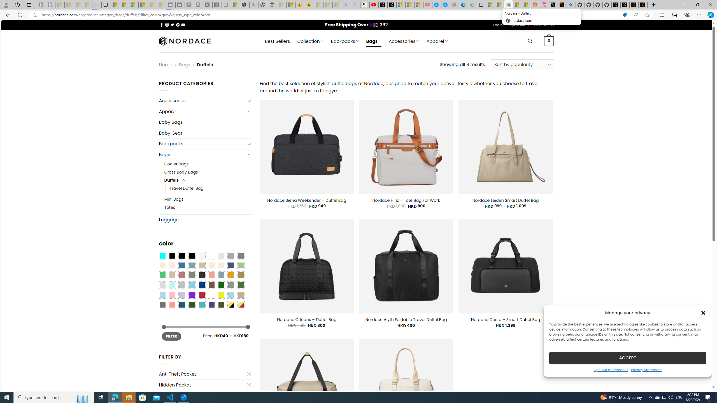  Describe the element at coordinates (277, 41) in the screenshot. I see ` Best Sellers` at that location.